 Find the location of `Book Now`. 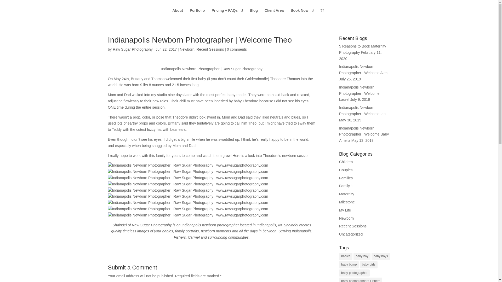

Book Now is located at coordinates (302, 15).